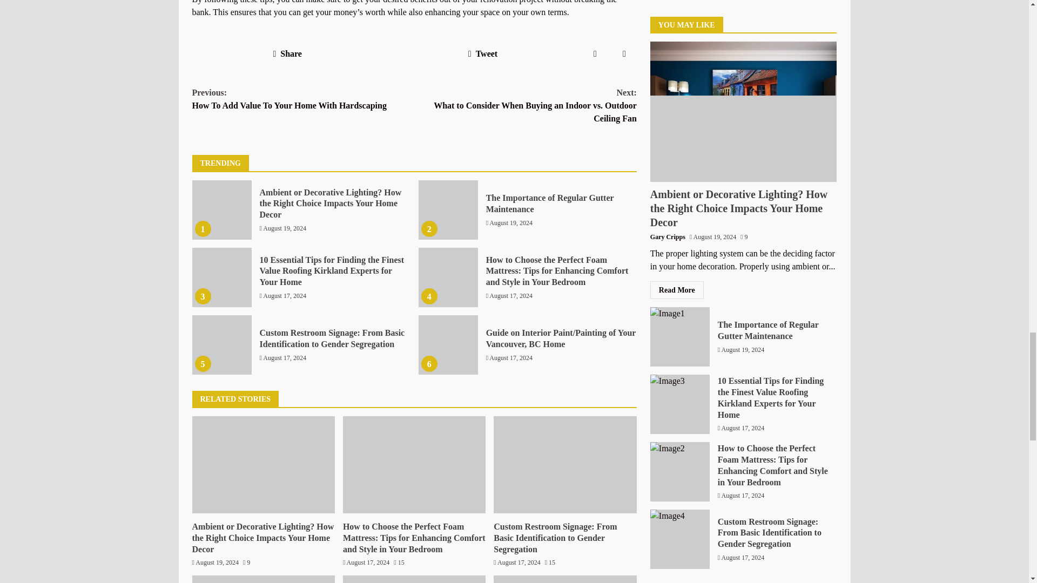 Image resolution: width=1037 pixels, height=583 pixels. I want to click on Share, so click(287, 54).